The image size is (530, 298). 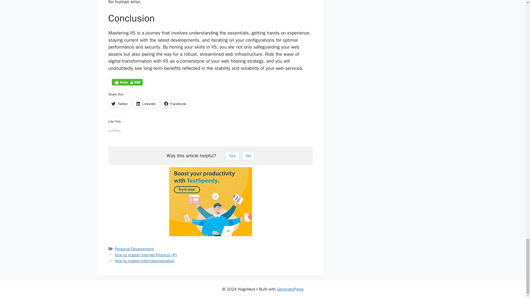 What do you see at coordinates (146, 103) in the screenshot?
I see `LinkedIn` at bounding box center [146, 103].